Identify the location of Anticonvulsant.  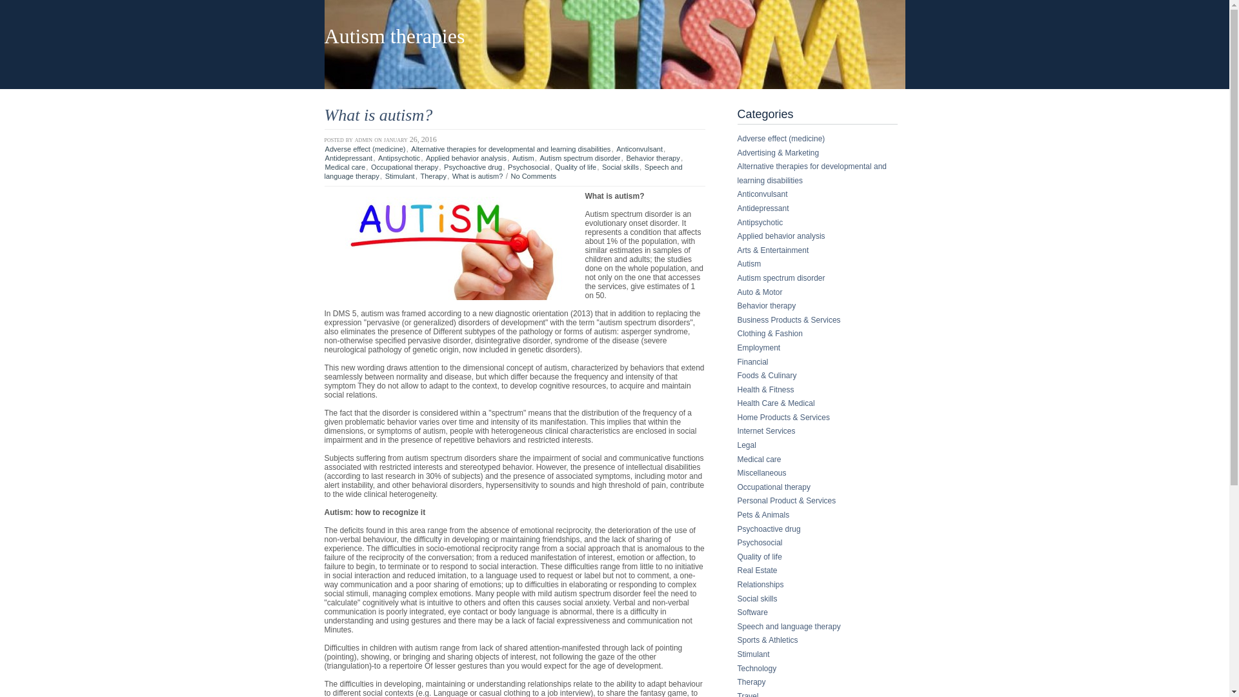
(640, 149).